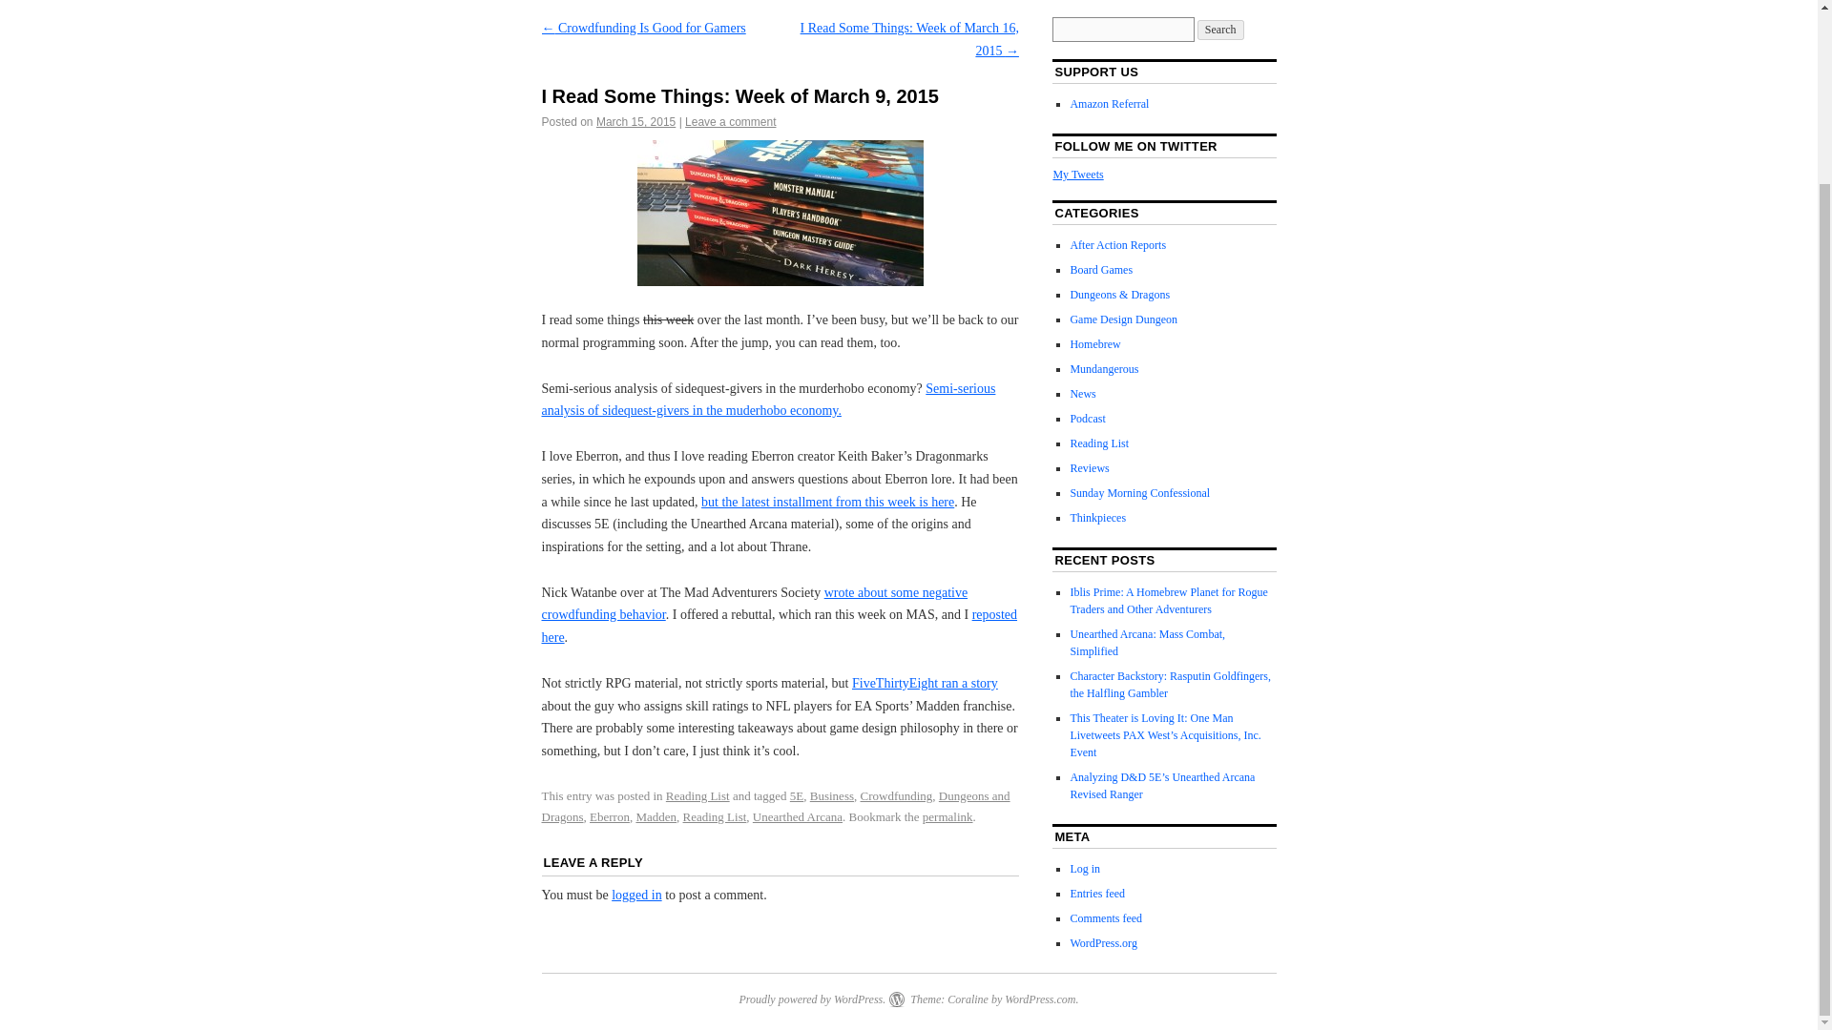 The width and height of the screenshot is (1832, 1030). I want to click on FiveThirtyEight ran a story, so click(925, 683).